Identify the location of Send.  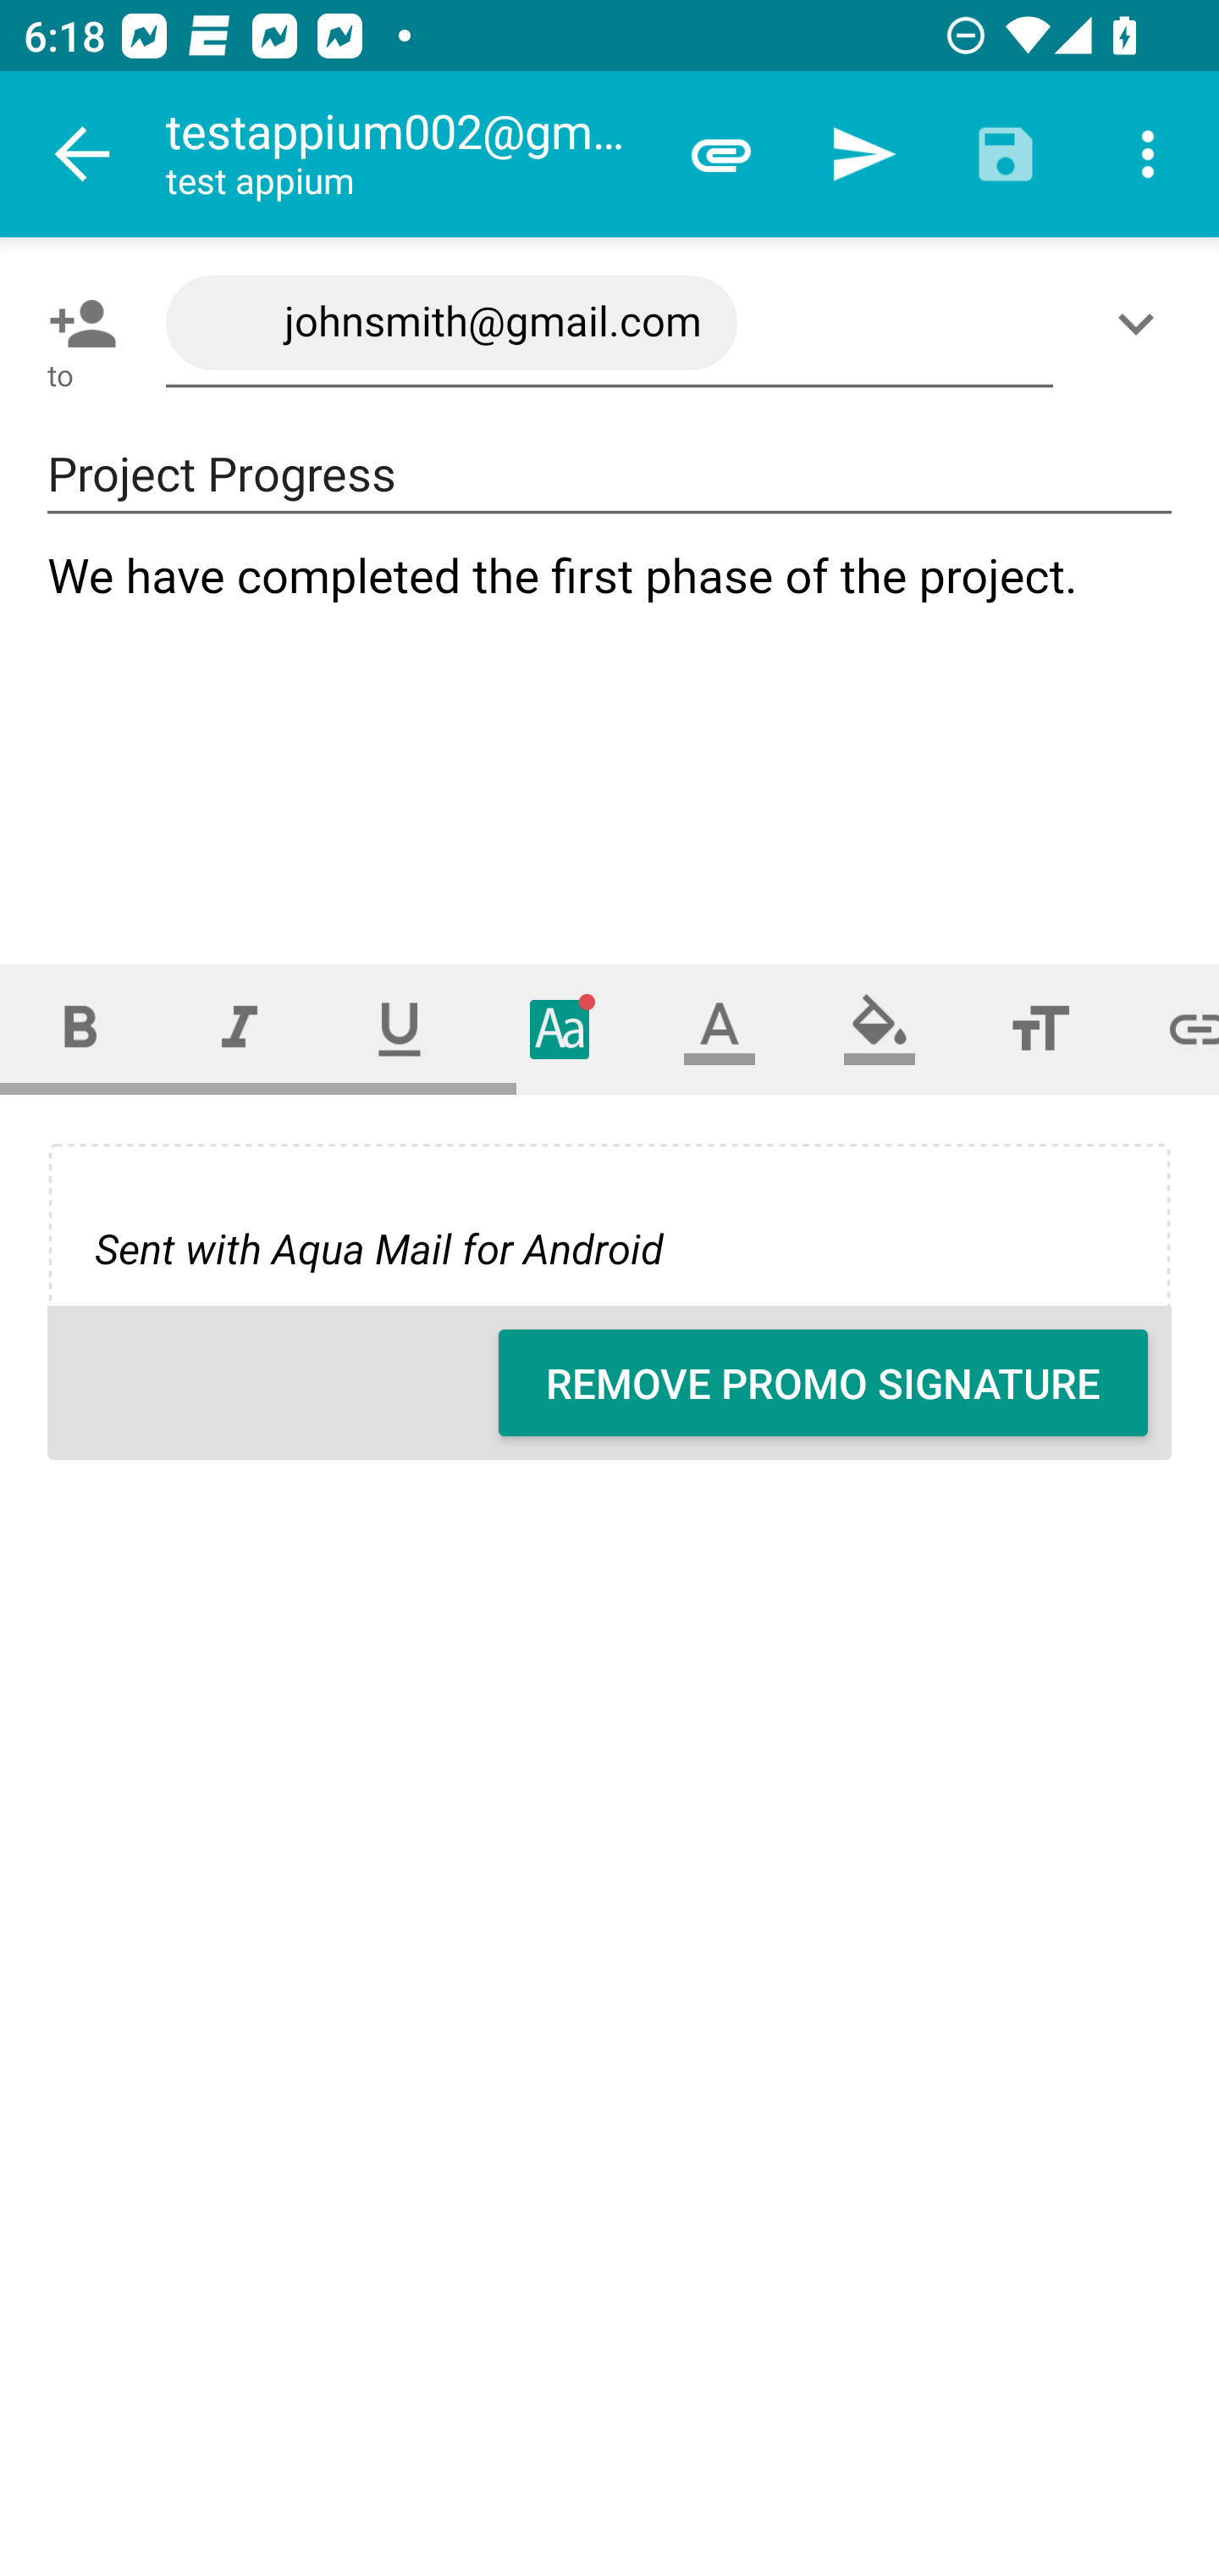
(863, 154).